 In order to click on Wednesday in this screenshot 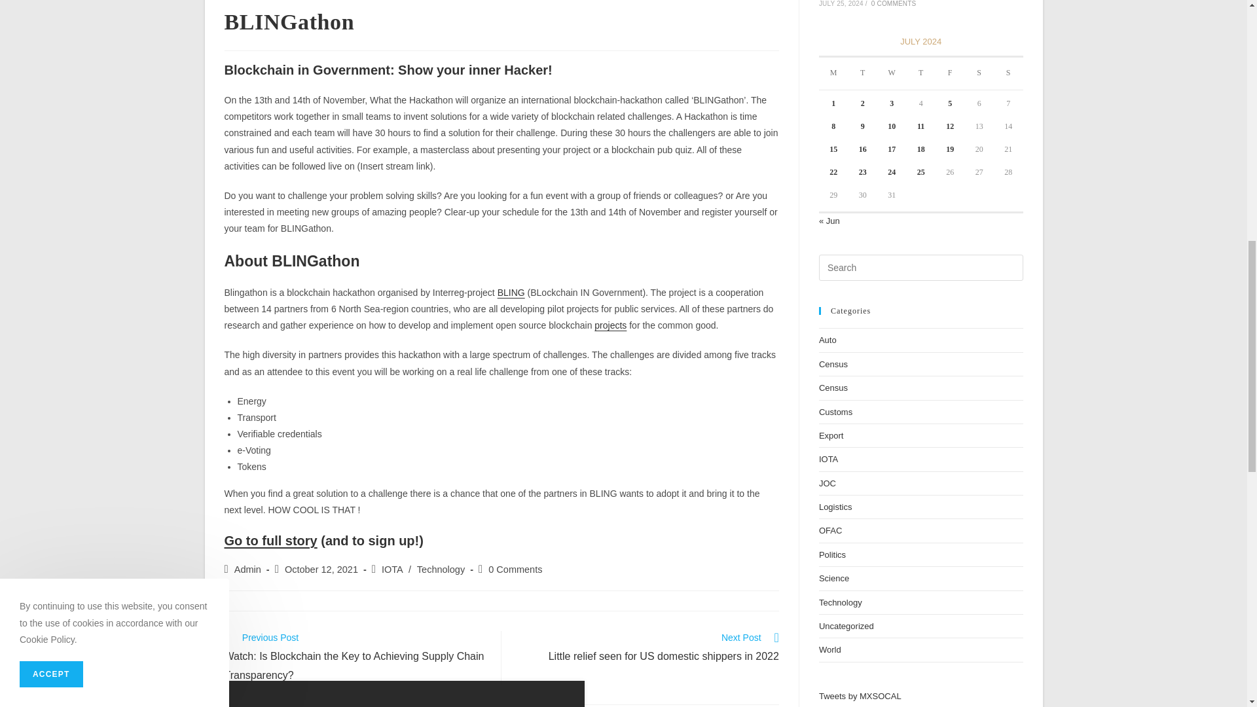, I will do `click(892, 73)`.